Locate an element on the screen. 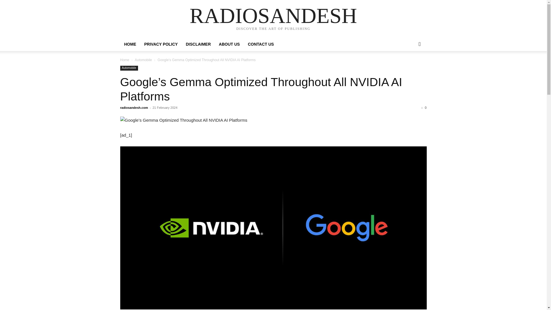  RADIOSANDESH is located at coordinates (273, 15).